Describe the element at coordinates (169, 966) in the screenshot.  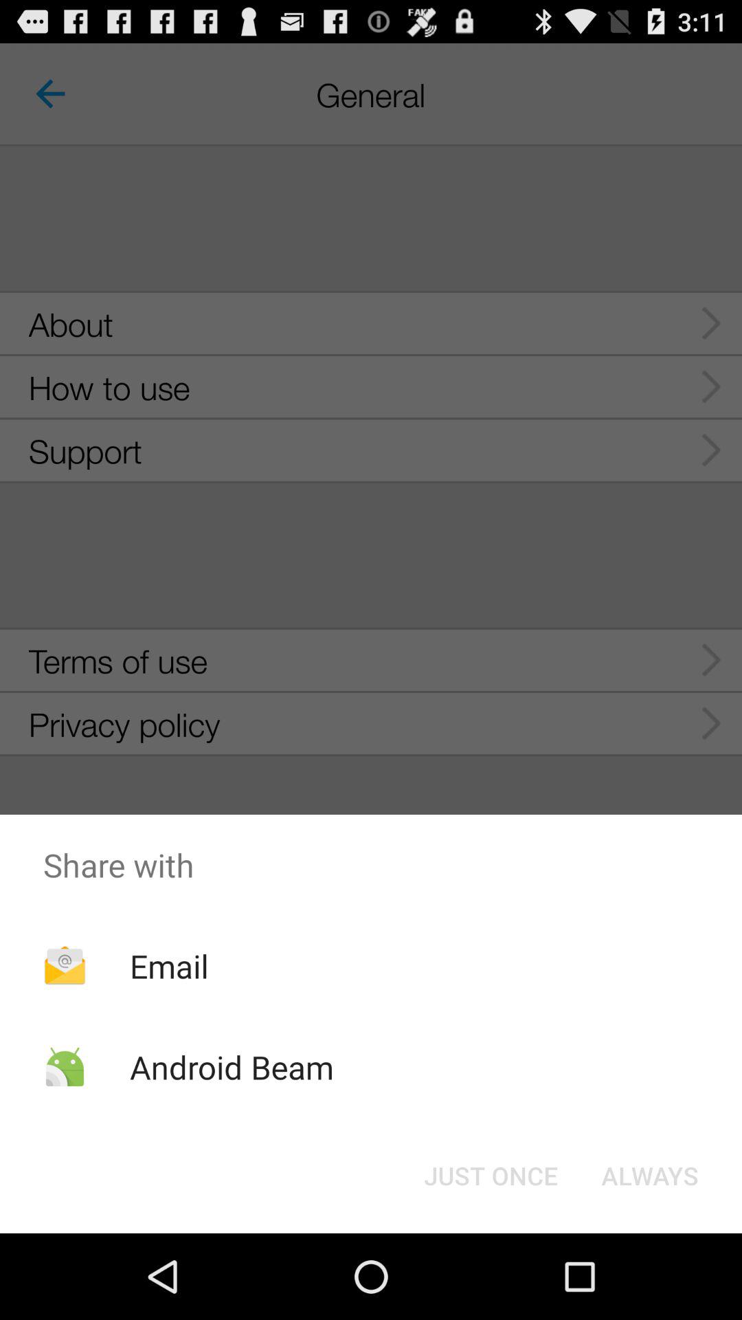
I see `turn on the app above the android beam icon` at that location.